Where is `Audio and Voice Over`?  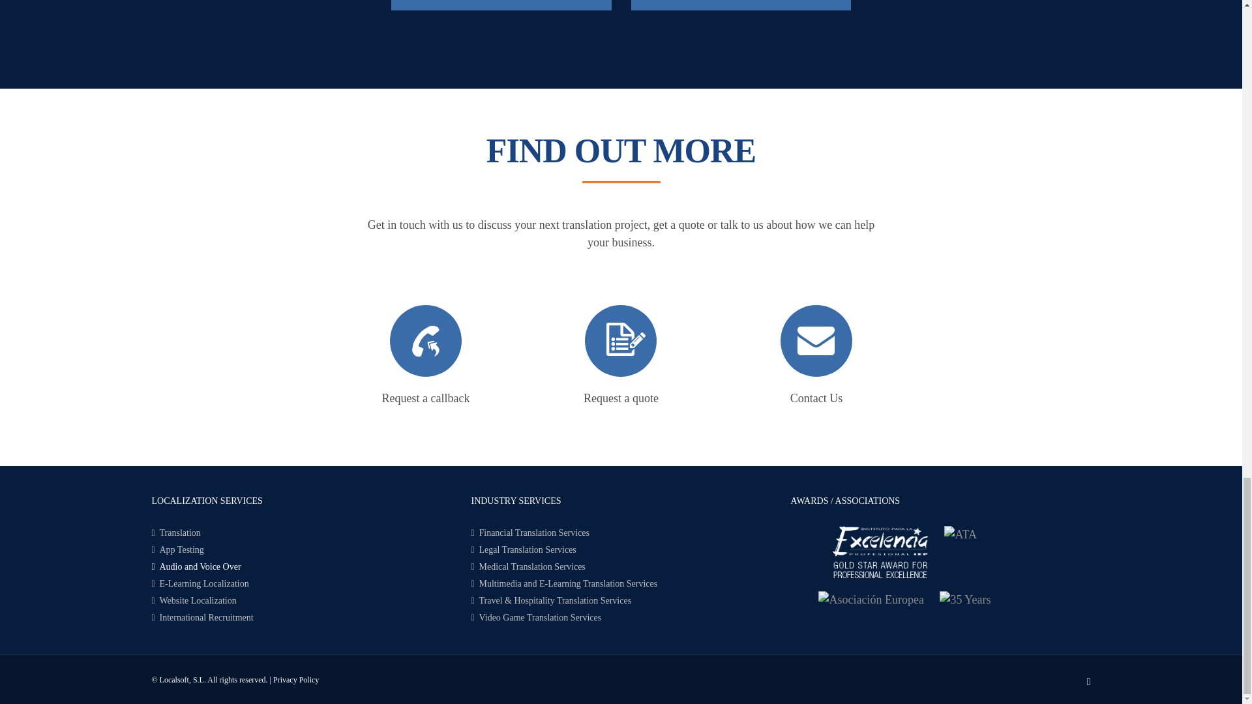 Audio and Voice Over is located at coordinates (301, 566).